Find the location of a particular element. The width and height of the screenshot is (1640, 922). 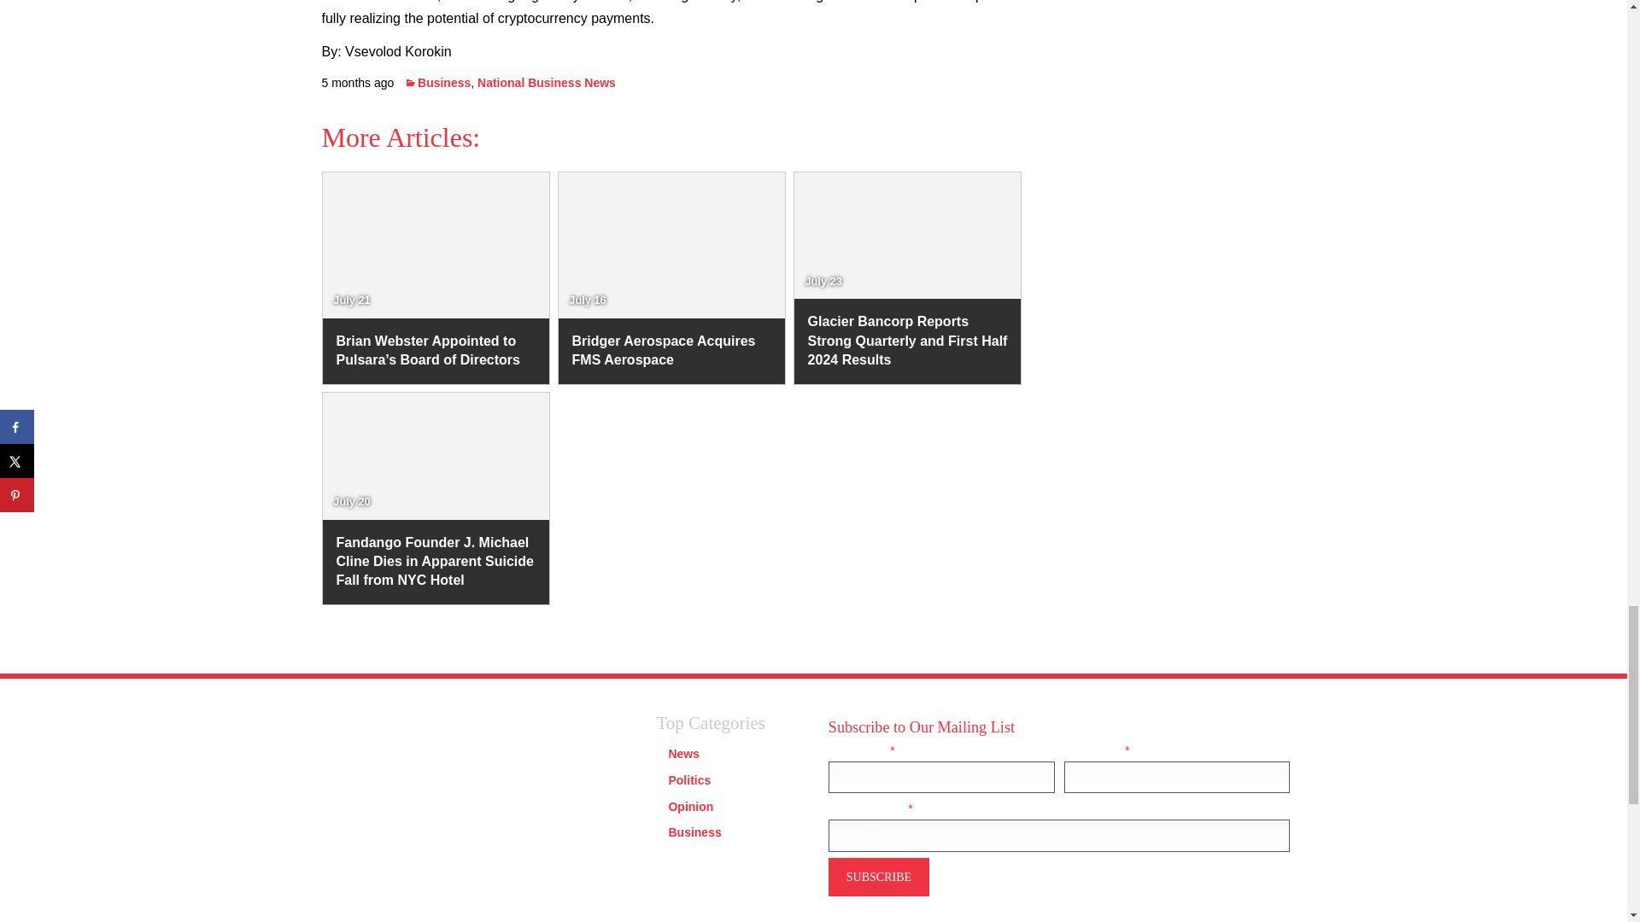

Business Category is located at coordinates (694, 832).